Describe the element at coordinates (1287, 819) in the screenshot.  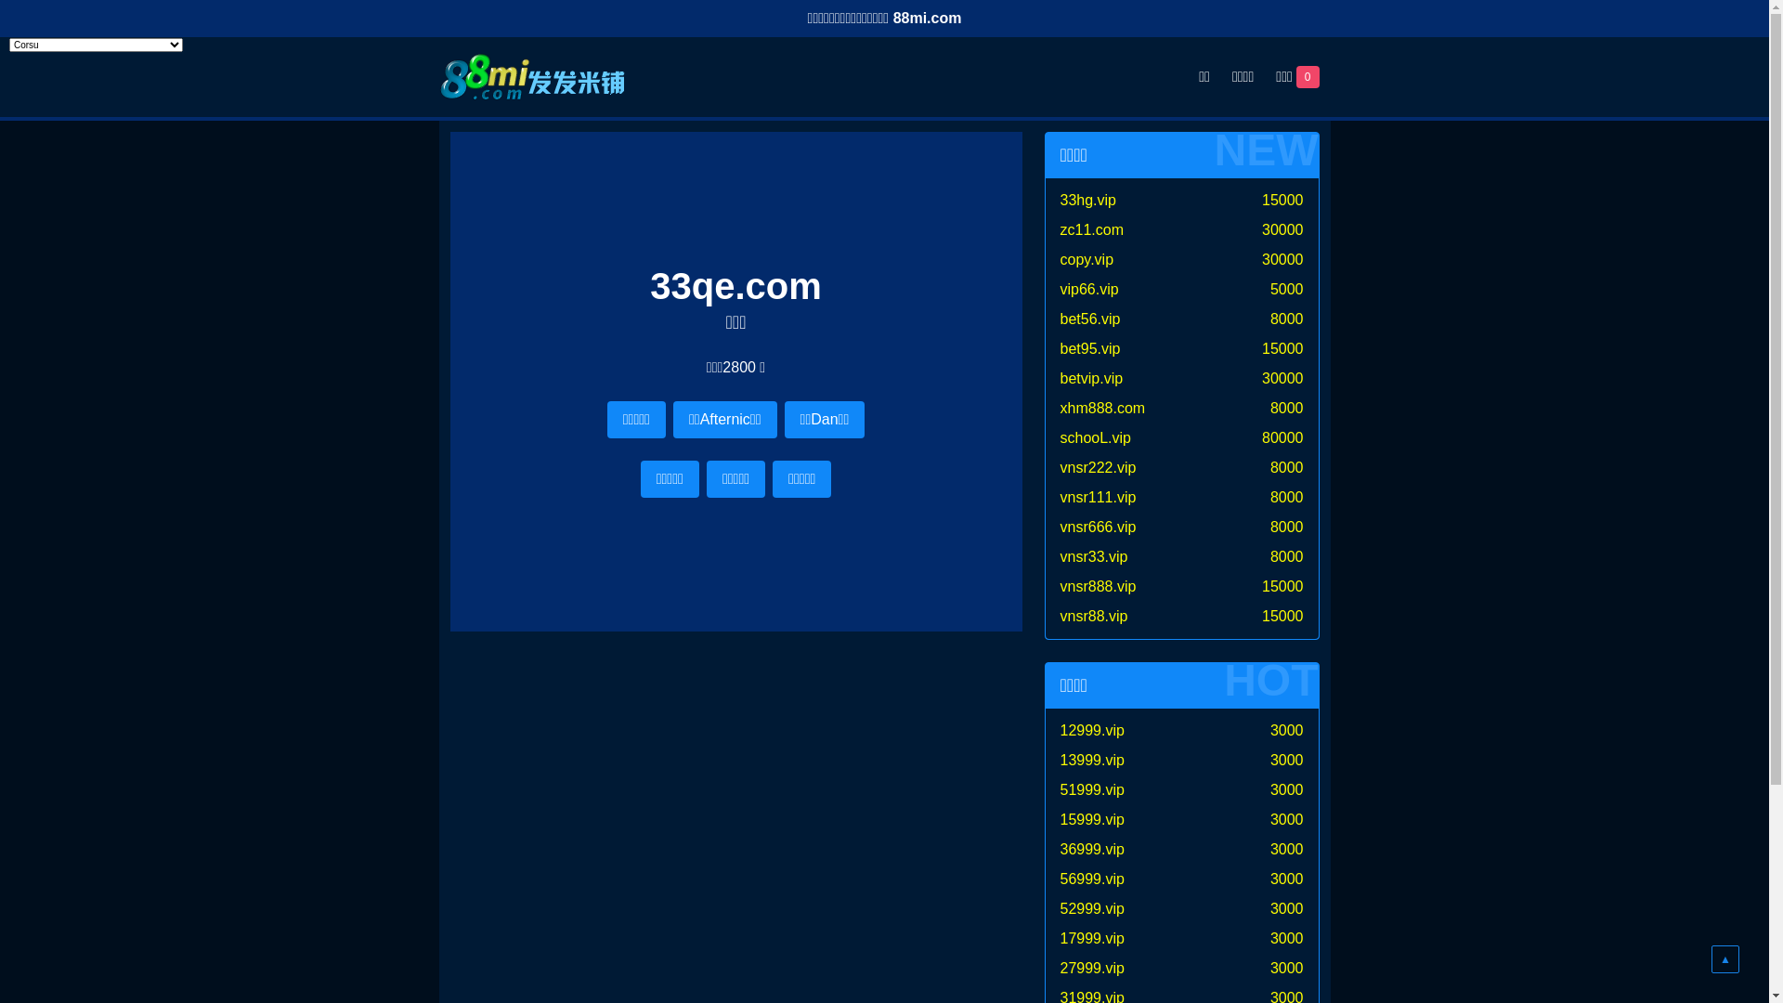
I see `3000` at that location.